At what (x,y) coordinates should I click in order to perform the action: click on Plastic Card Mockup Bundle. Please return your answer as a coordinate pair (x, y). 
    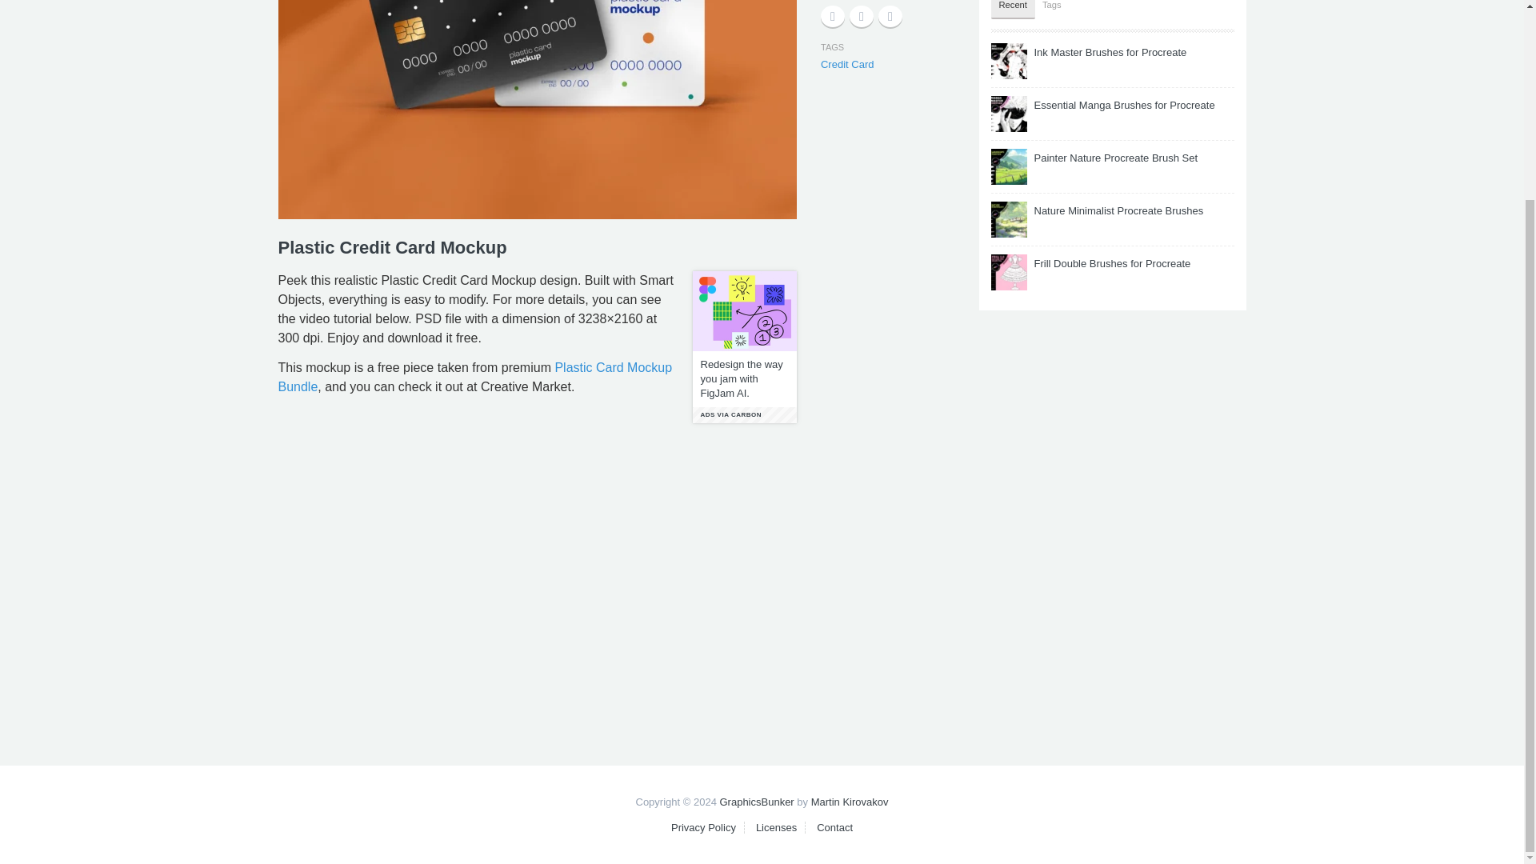
    Looking at the image, I should click on (475, 378).